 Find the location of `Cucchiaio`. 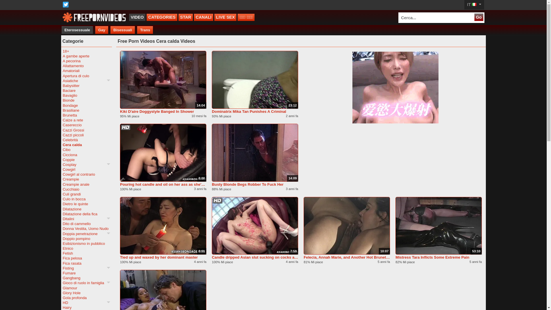

Cucchiaio is located at coordinates (86, 189).